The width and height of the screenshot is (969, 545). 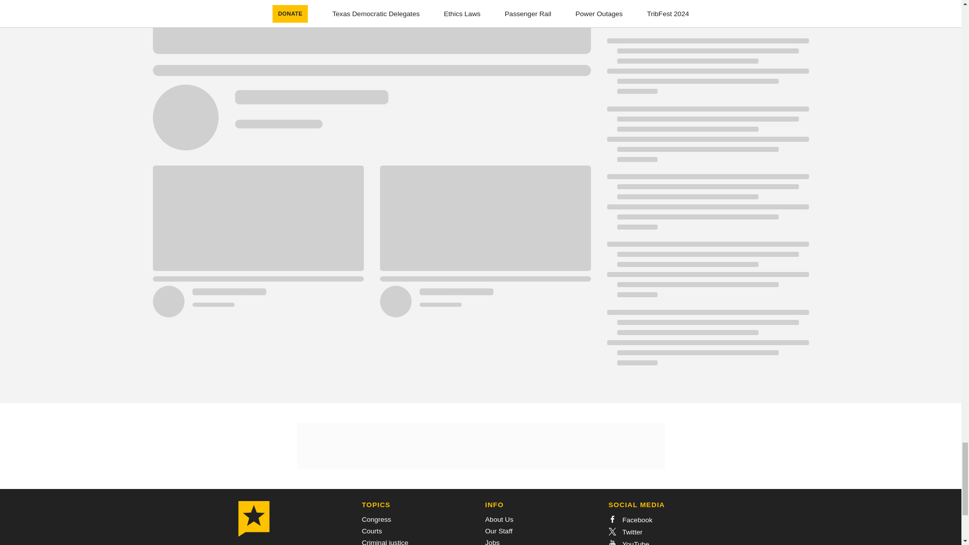 I want to click on Loading indicator, so click(x=707, y=207).